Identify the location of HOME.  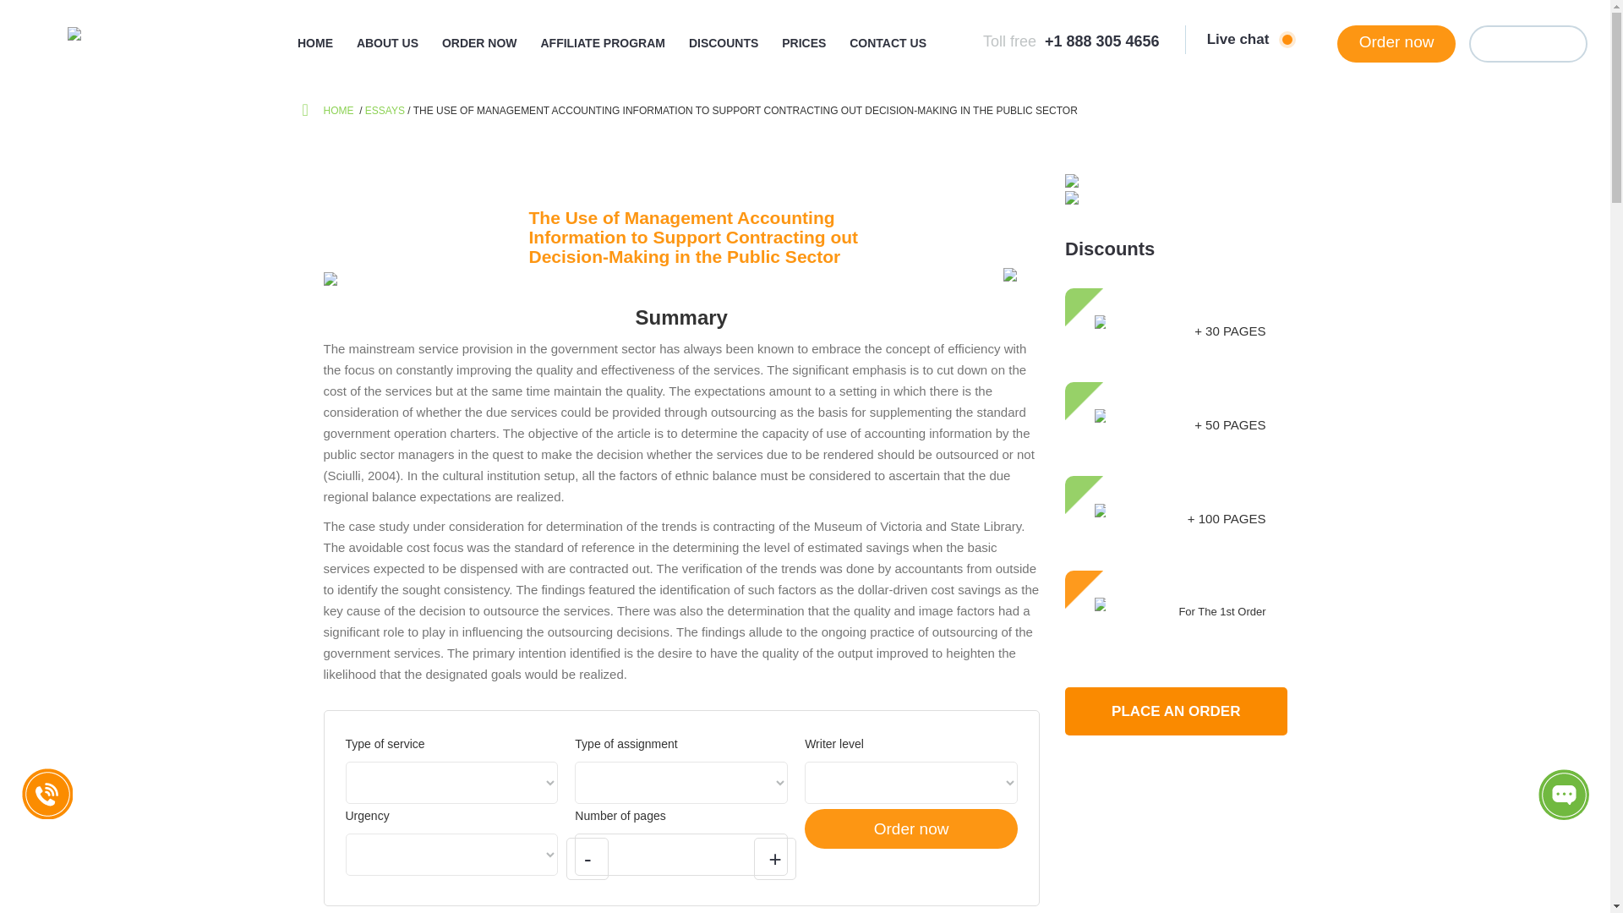
(339, 111).